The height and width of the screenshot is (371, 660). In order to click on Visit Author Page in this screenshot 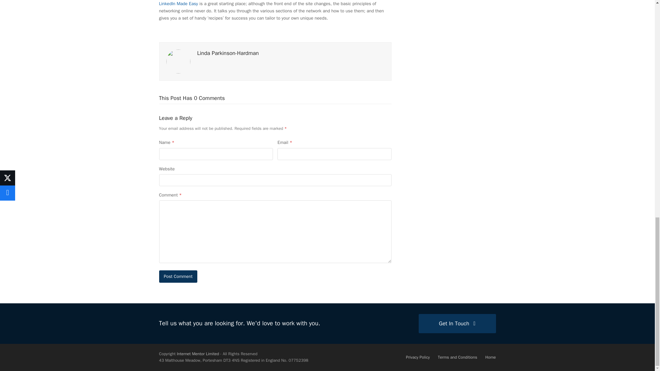, I will do `click(228, 53)`.